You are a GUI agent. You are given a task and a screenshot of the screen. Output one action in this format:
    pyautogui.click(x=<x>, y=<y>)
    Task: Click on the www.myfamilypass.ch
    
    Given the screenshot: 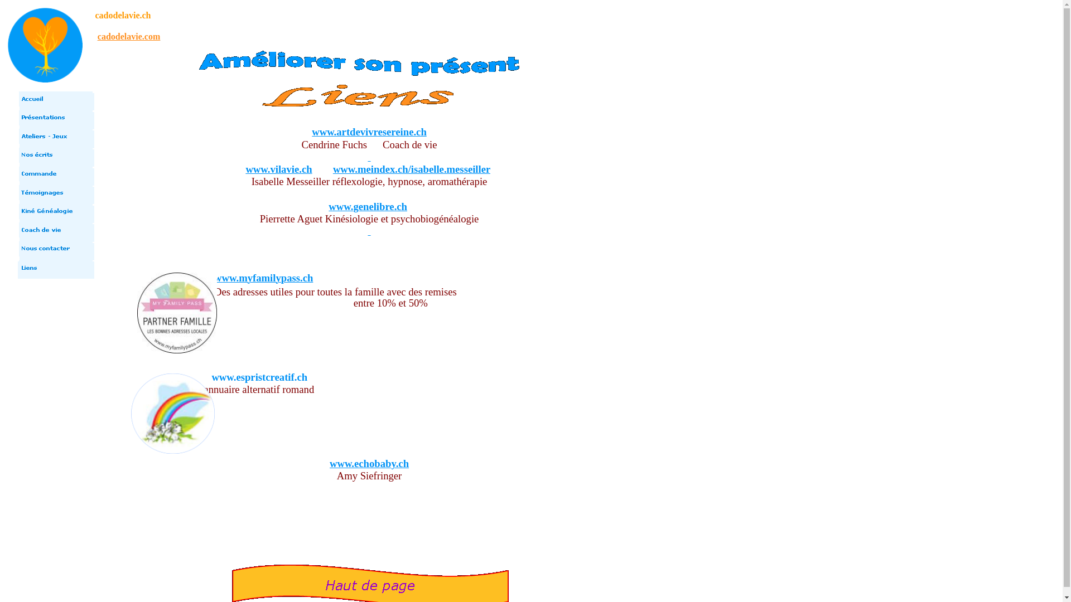 What is the action you would take?
    pyautogui.click(x=263, y=280)
    